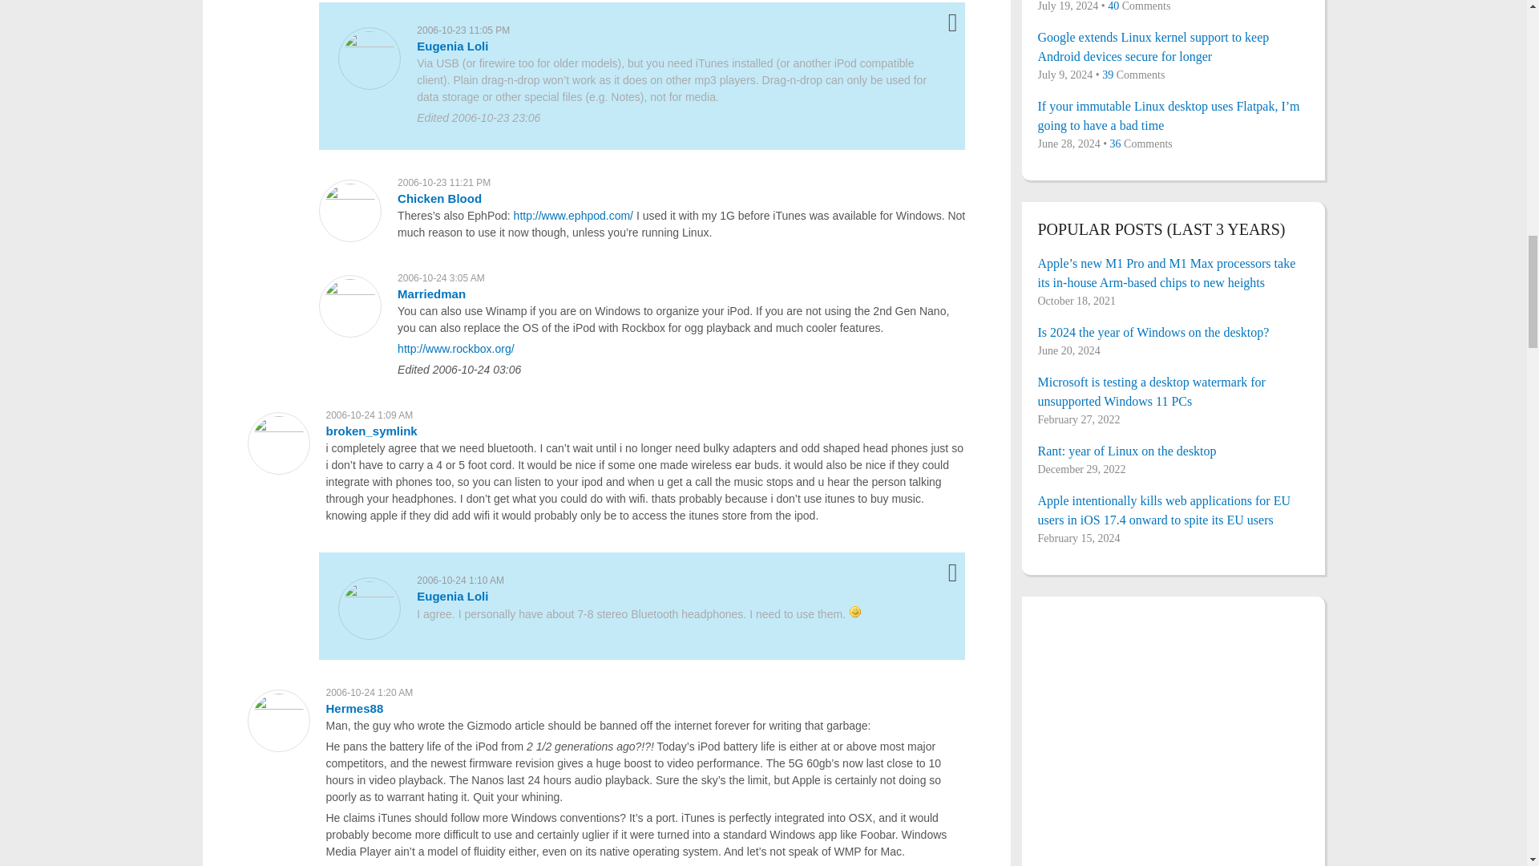 The height and width of the screenshot is (866, 1539). Describe the element at coordinates (439, 197) in the screenshot. I see `Chicken Blood` at that location.